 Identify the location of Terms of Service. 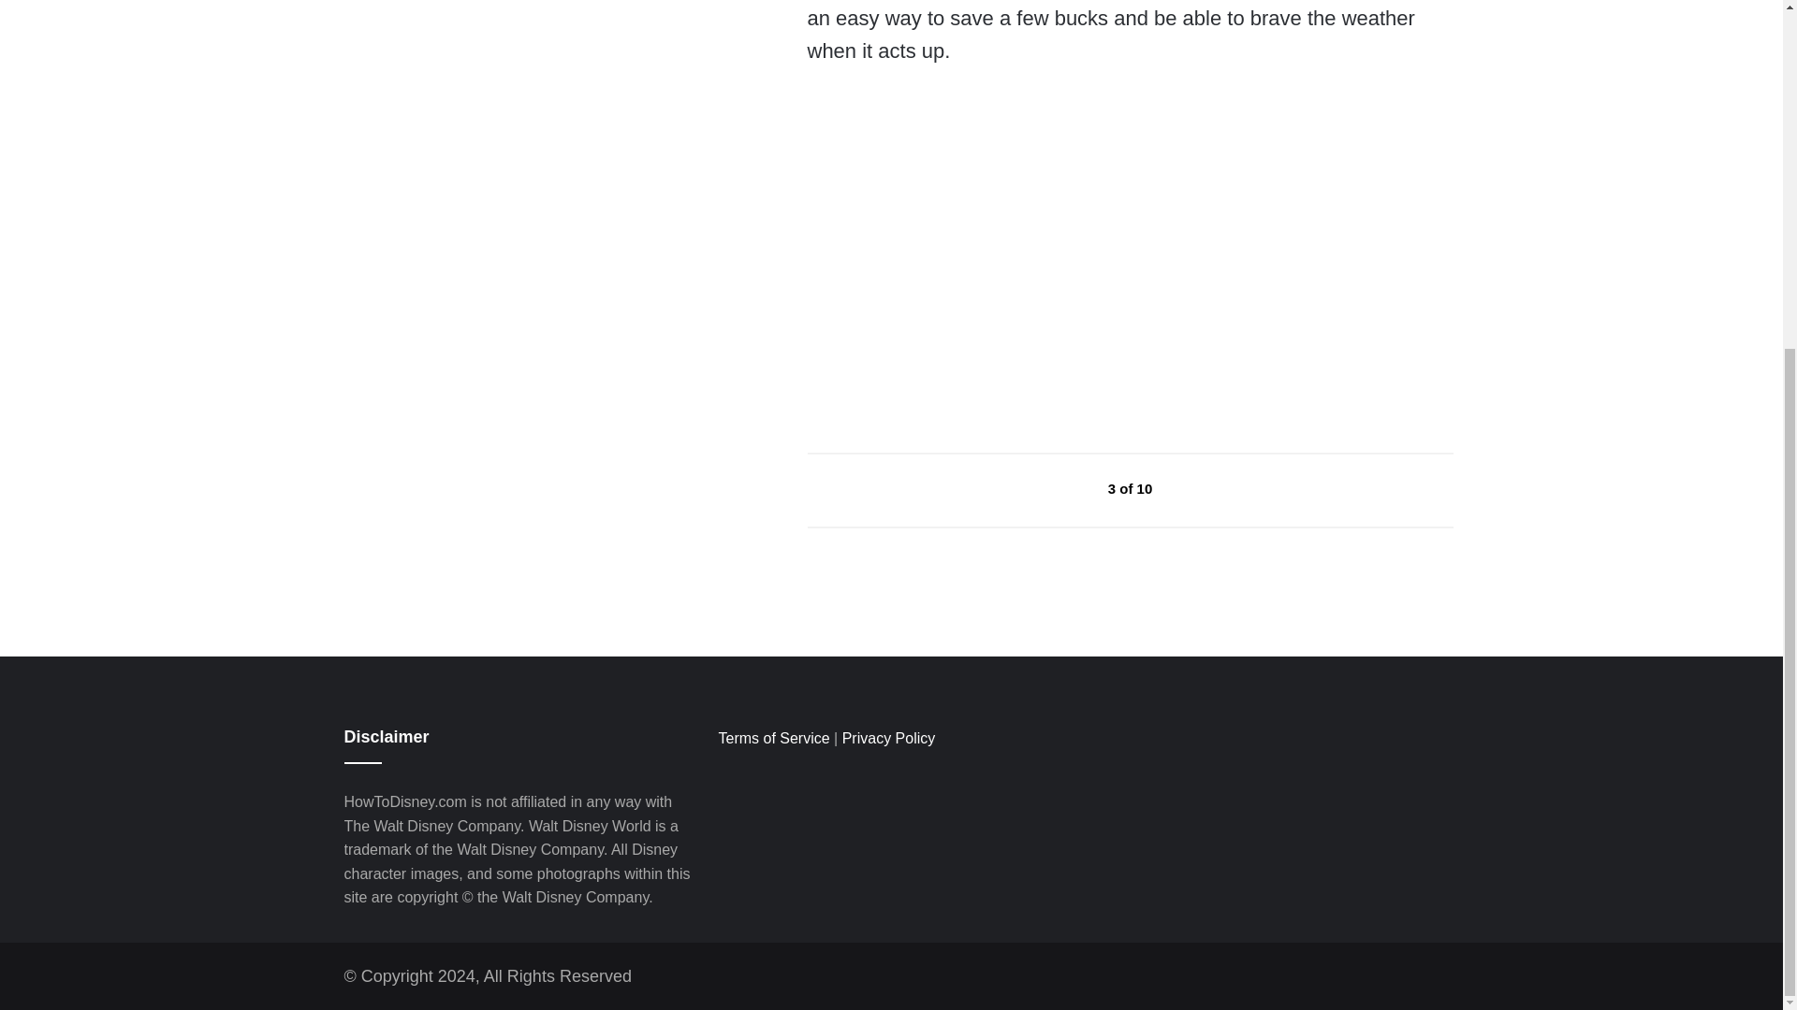
(773, 738).